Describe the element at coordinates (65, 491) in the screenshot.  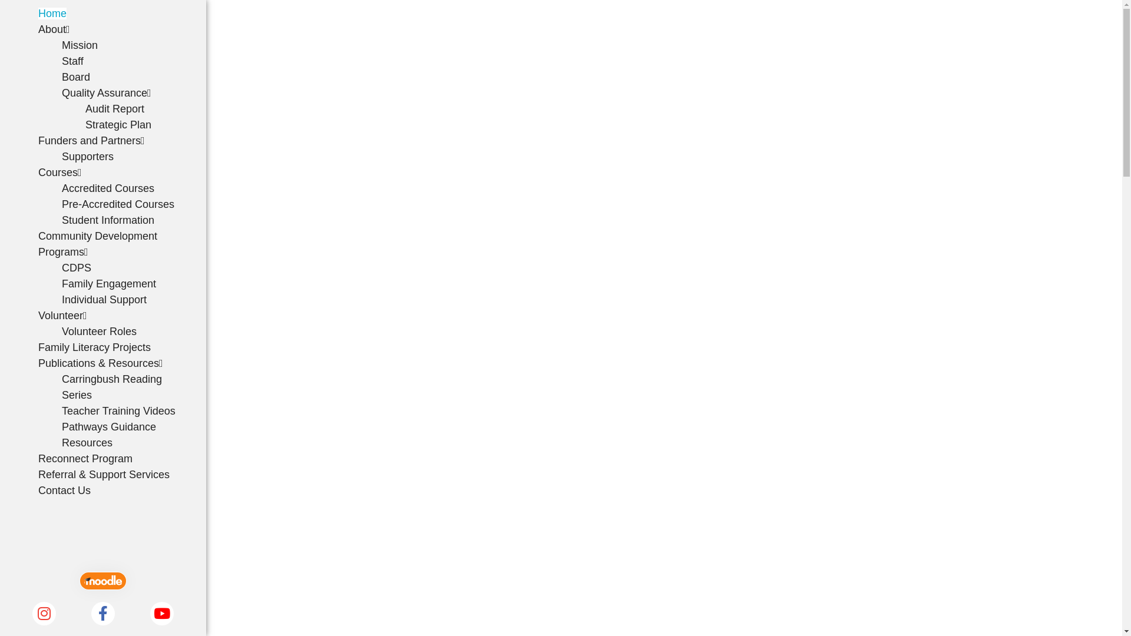
I see `Contact Us` at that location.